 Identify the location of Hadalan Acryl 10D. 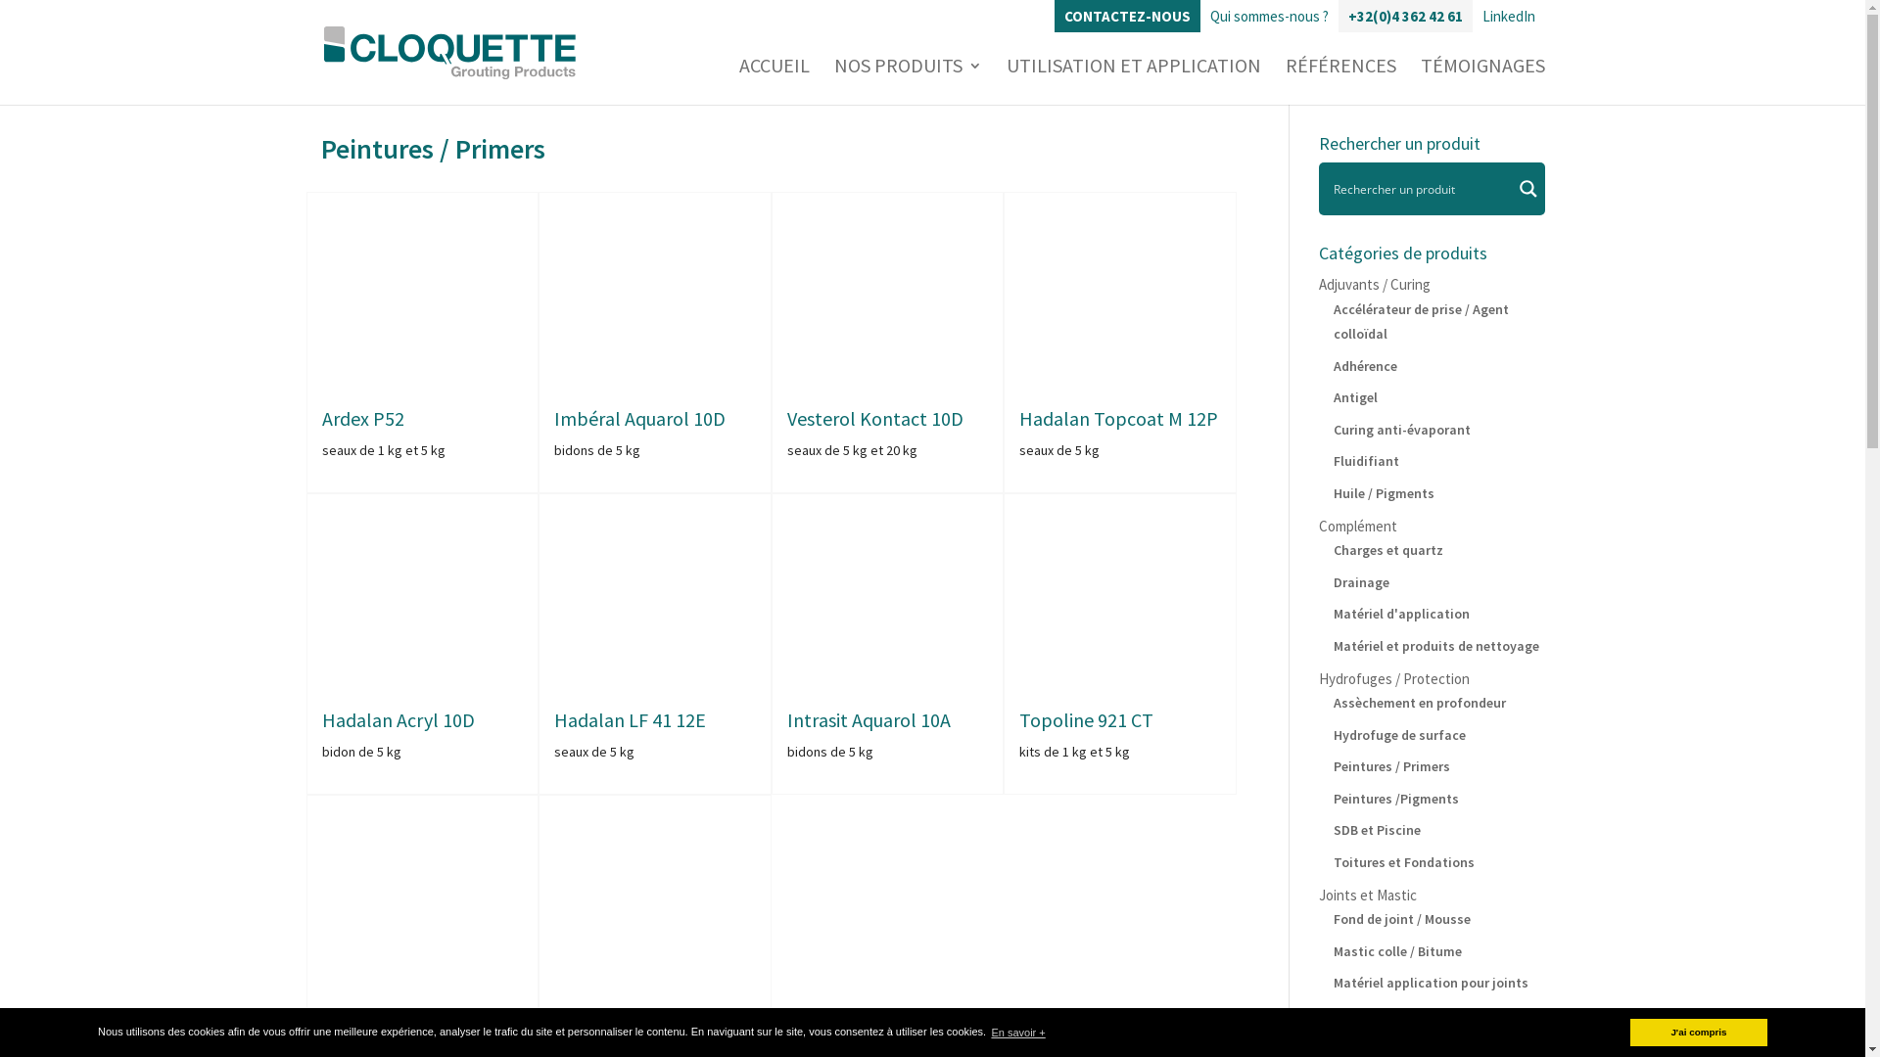
(398, 719).